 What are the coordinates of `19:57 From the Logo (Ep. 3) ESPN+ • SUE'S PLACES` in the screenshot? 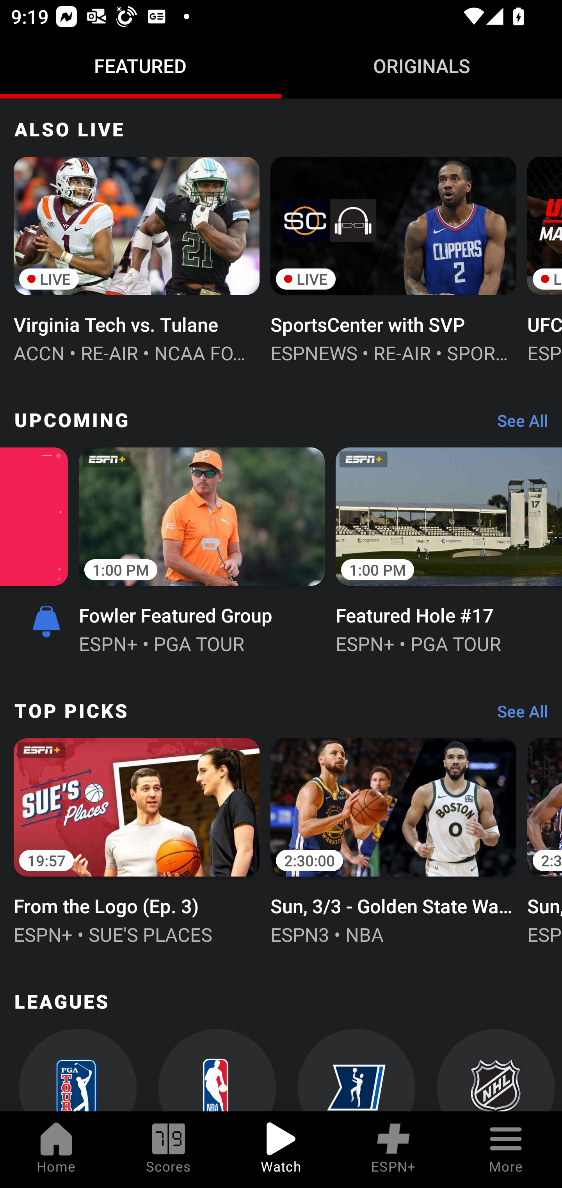 It's located at (137, 839).